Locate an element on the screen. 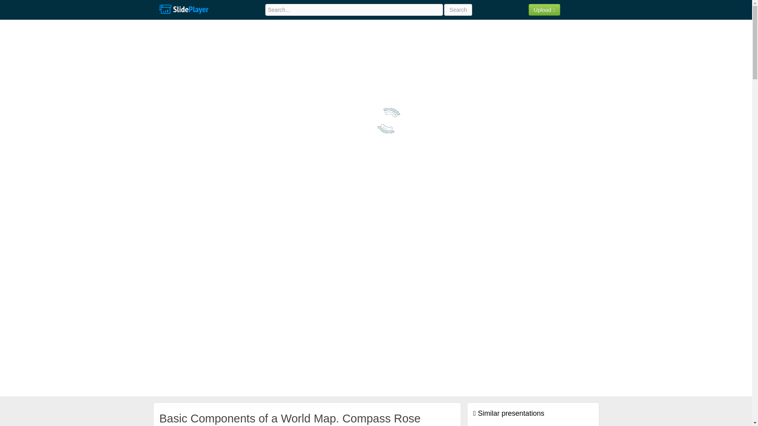  Upload is located at coordinates (544, 9).